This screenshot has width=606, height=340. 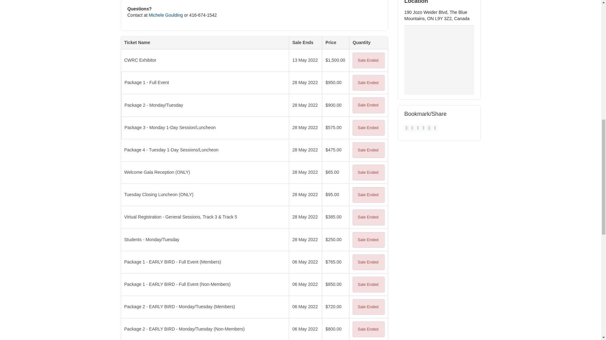 I want to click on Submit this post on reddit.com, so click(x=430, y=128).